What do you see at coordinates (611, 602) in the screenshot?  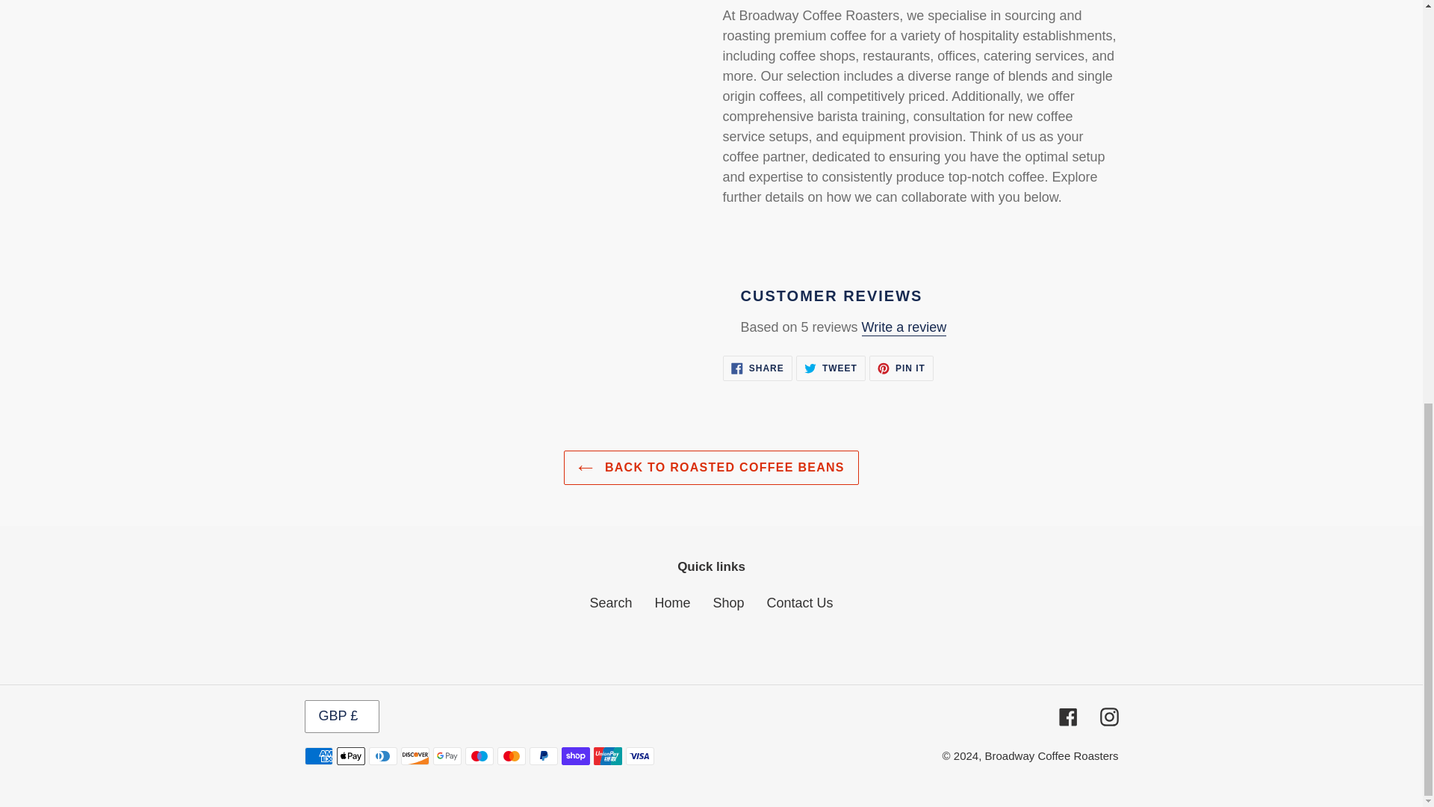 I see `Shop` at bounding box center [611, 602].